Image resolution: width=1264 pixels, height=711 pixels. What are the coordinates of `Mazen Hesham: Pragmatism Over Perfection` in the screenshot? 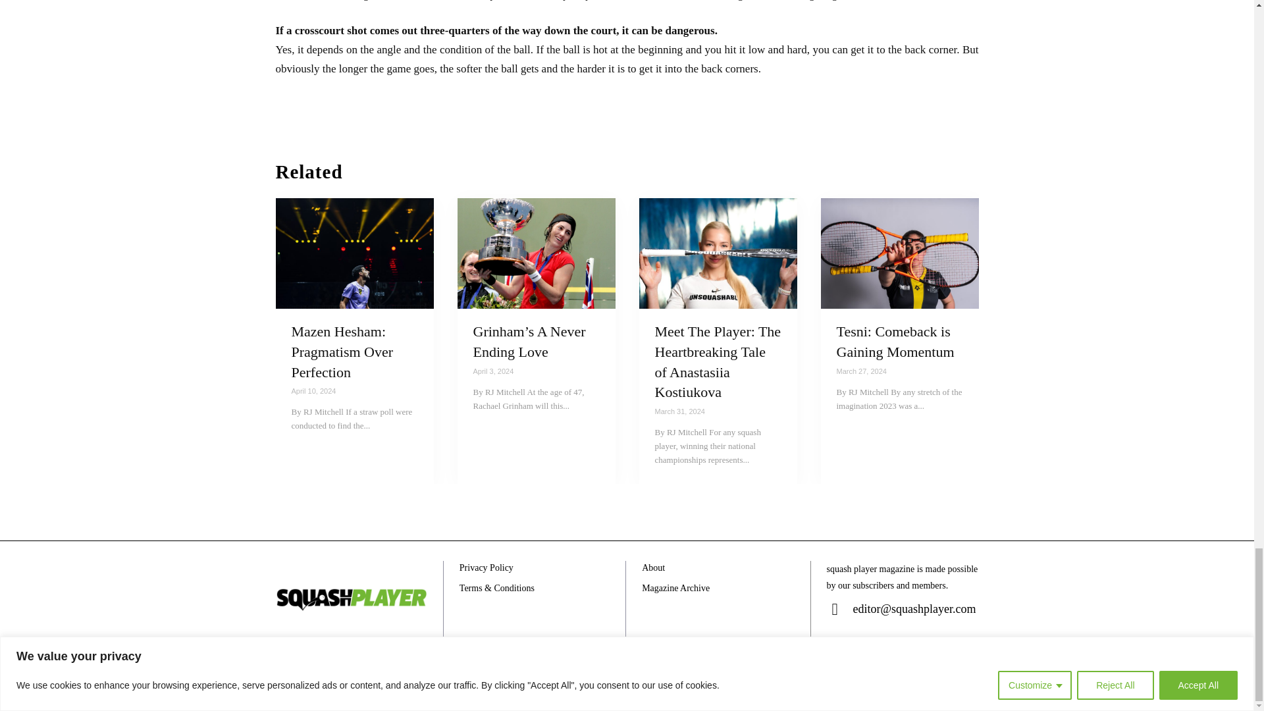 It's located at (342, 352).